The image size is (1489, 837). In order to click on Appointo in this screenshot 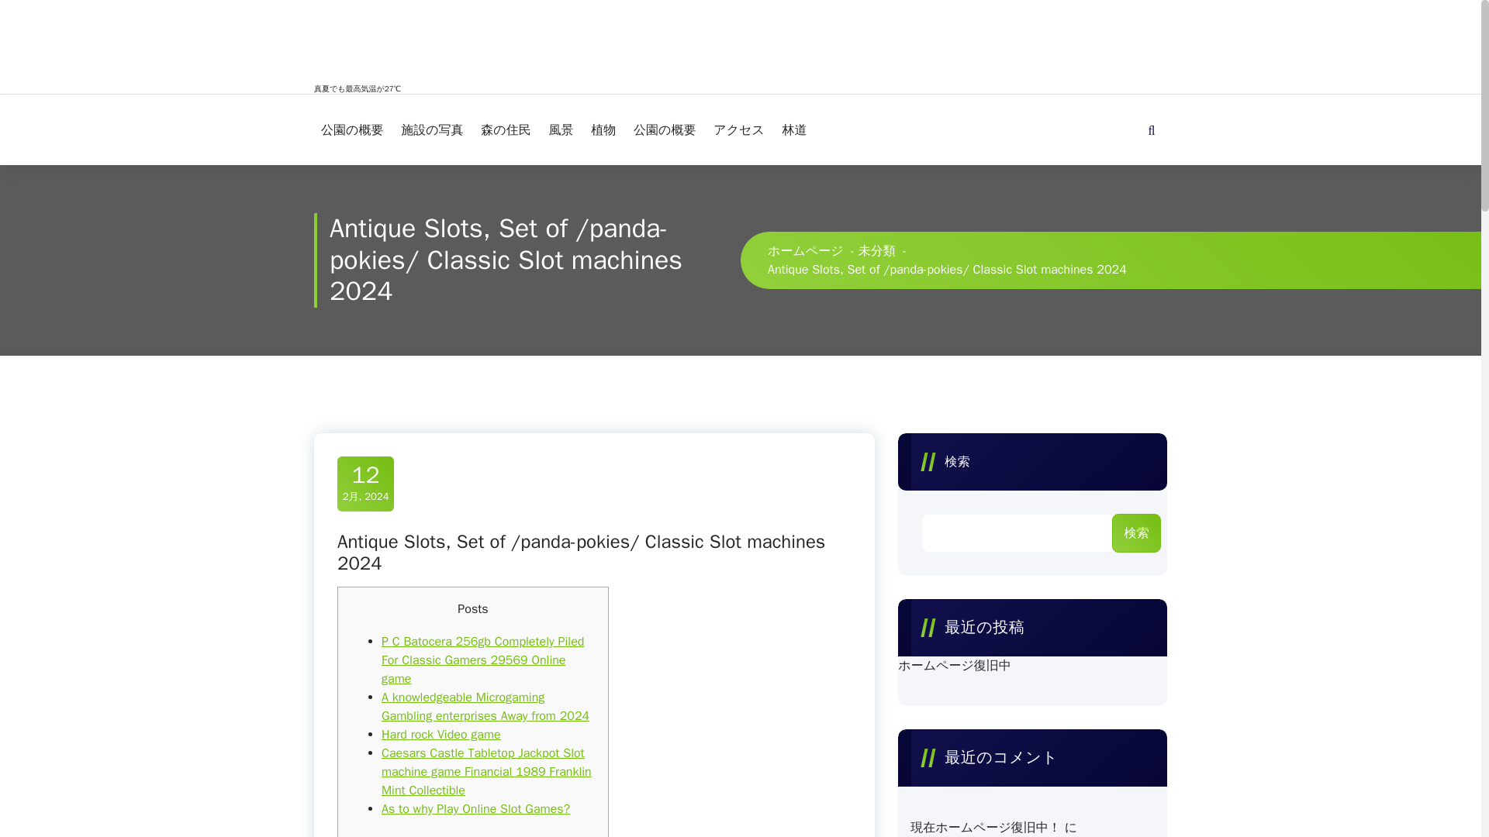, I will do `click(1143, 801)`.